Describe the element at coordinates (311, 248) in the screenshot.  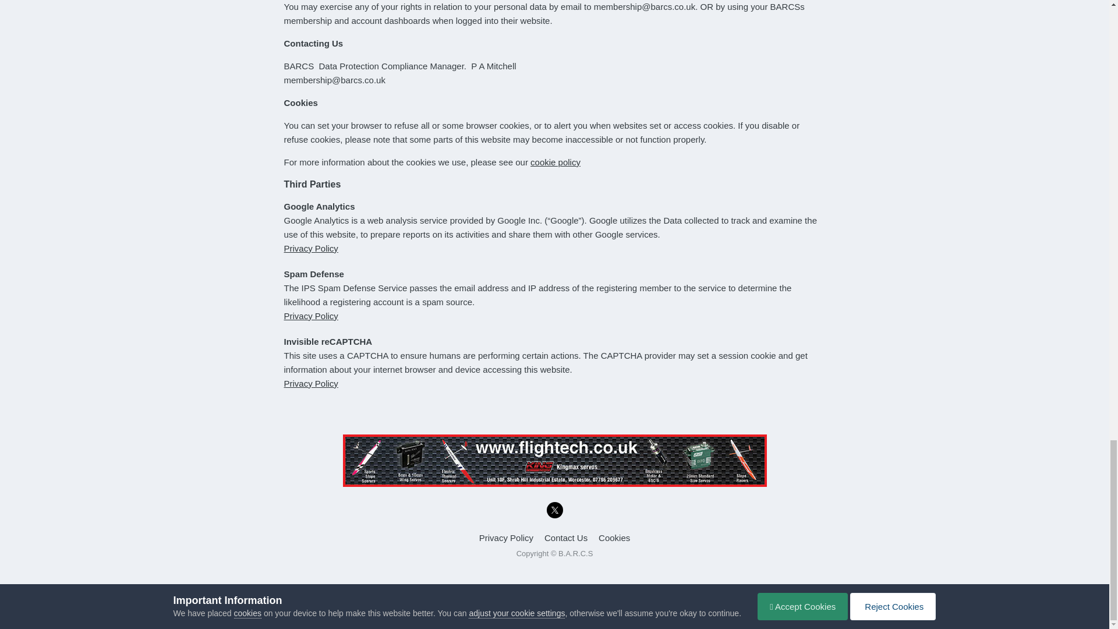
I see `Privacy Policy` at that location.